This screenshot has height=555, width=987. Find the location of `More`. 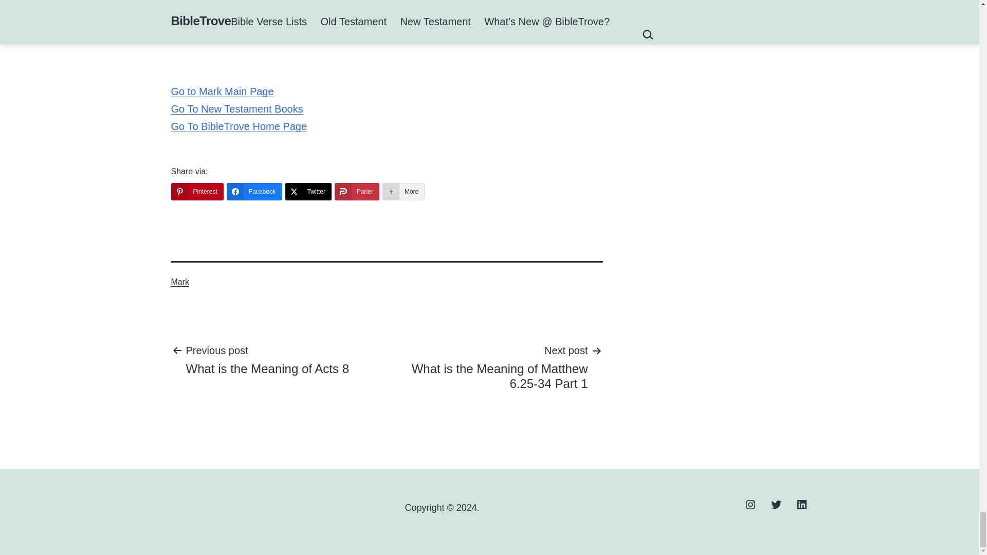

More is located at coordinates (403, 191).